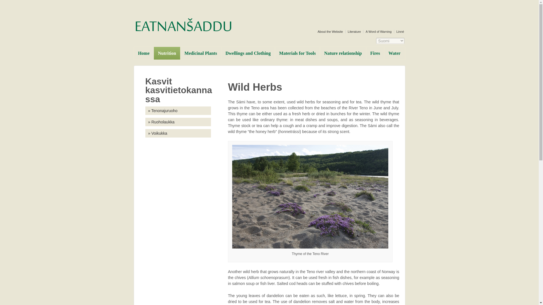  Describe the element at coordinates (378, 31) in the screenshot. I see `A Word of Warning` at that location.